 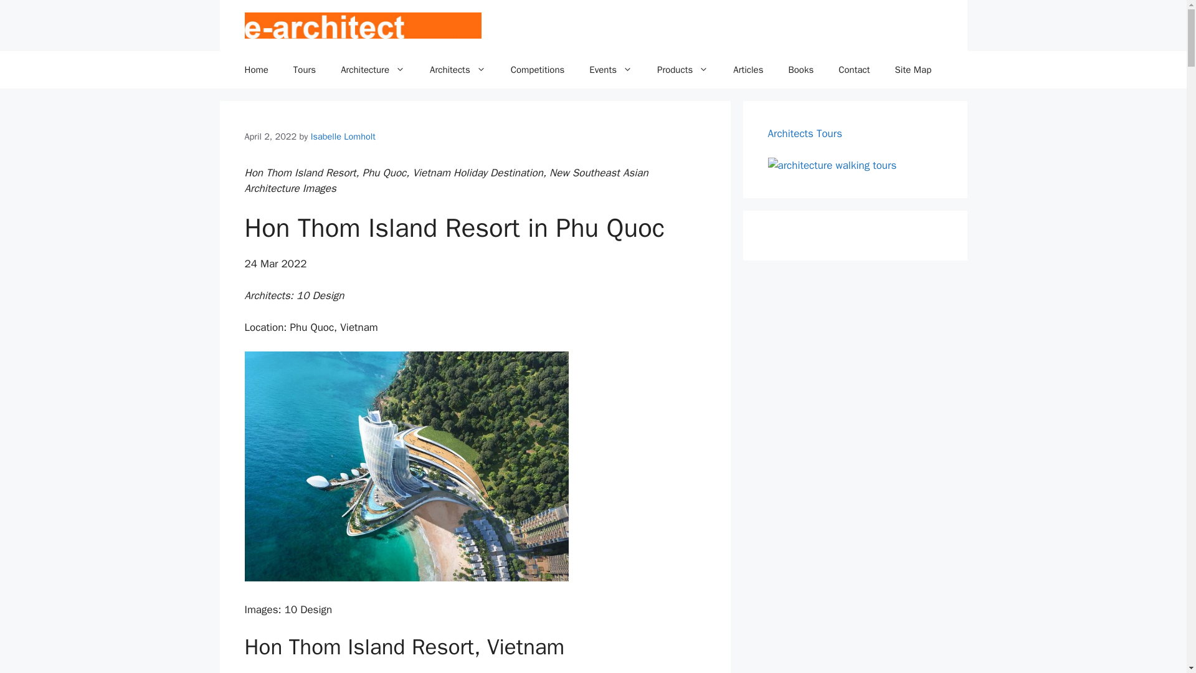 I want to click on Events, so click(x=610, y=70).